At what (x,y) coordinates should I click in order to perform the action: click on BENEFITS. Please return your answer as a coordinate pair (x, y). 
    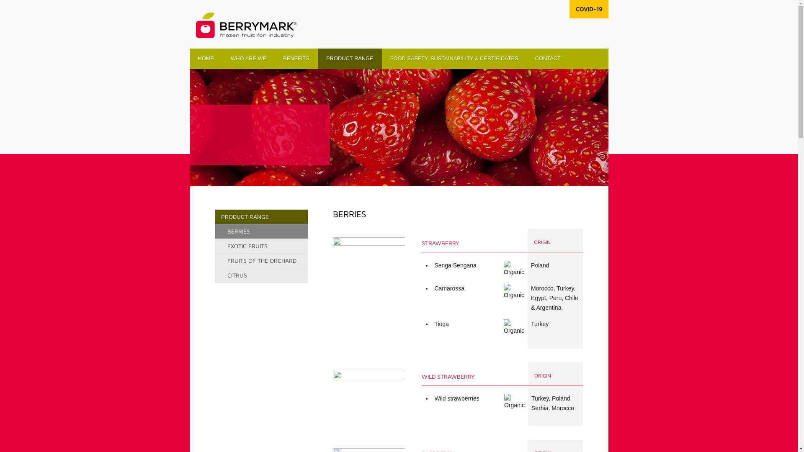
    Looking at the image, I should click on (296, 59).